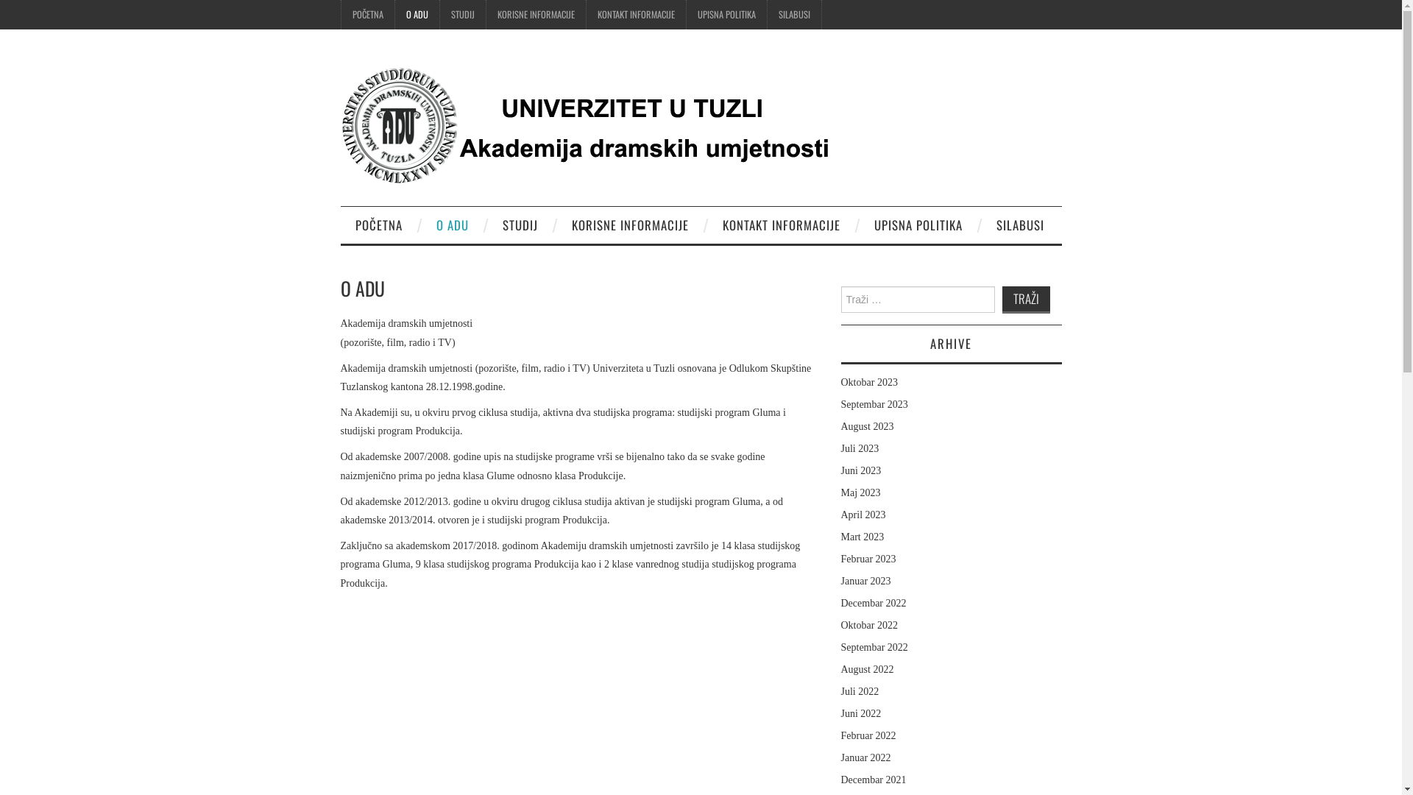 This screenshot has width=1413, height=795. What do you see at coordinates (917, 300) in the screenshot?
I see `Search for:` at bounding box center [917, 300].